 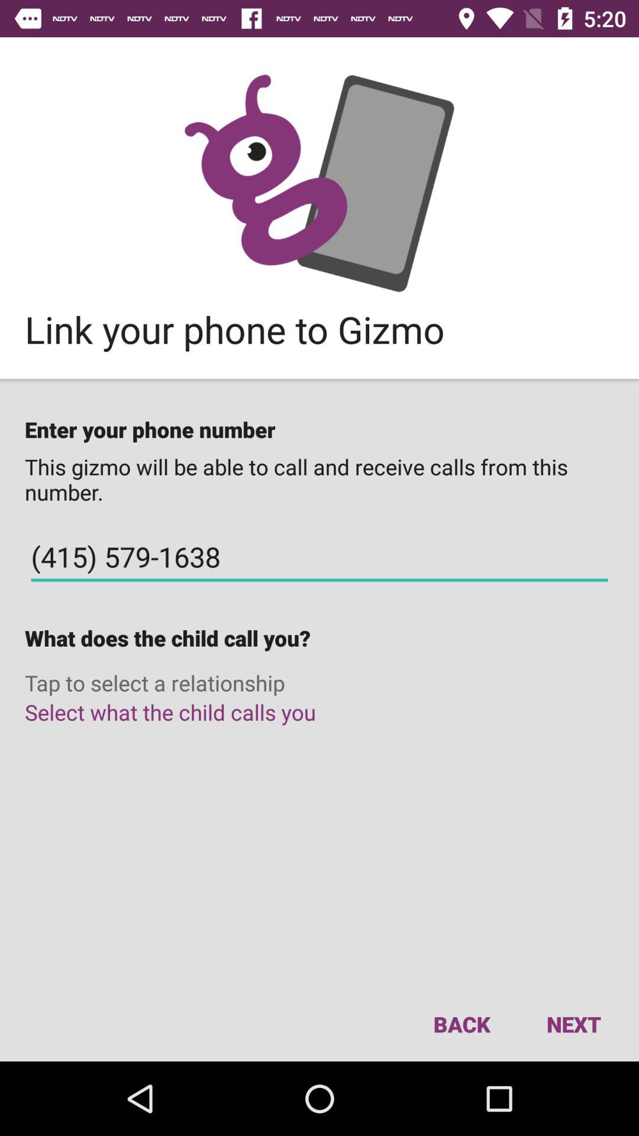 What do you see at coordinates (319, 557) in the screenshot?
I see `select the (415) 579-1638` at bounding box center [319, 557].